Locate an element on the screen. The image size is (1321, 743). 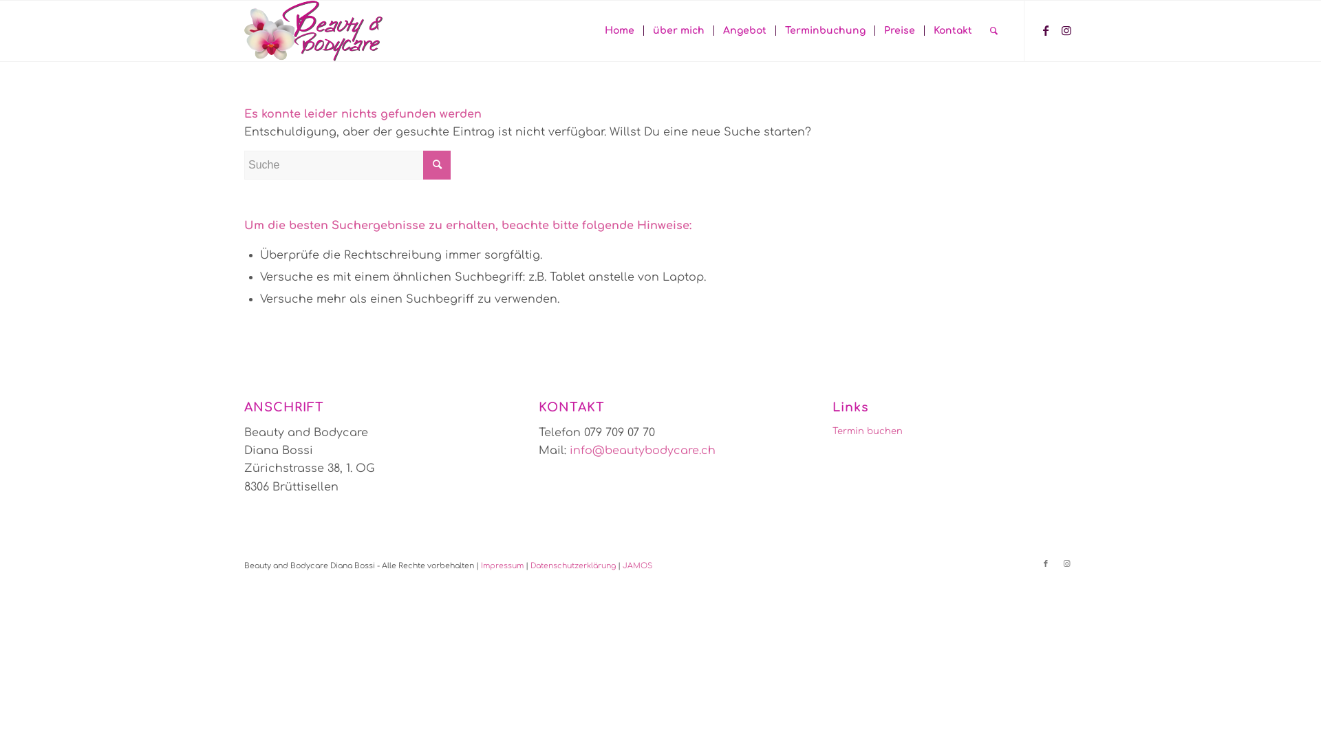
Termin buchen is located at coordinates (955, 432).